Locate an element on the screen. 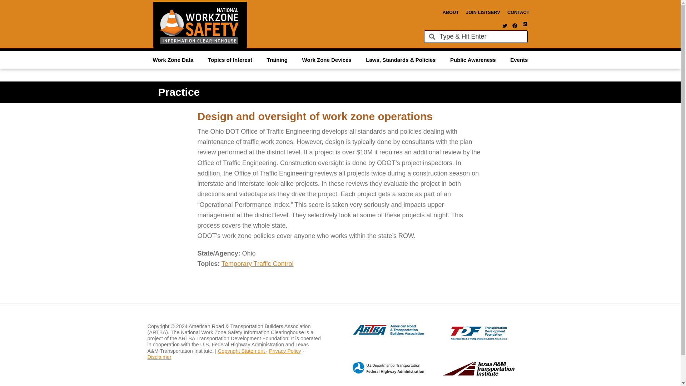  Public Awareness is located at coordinates (473, 59).